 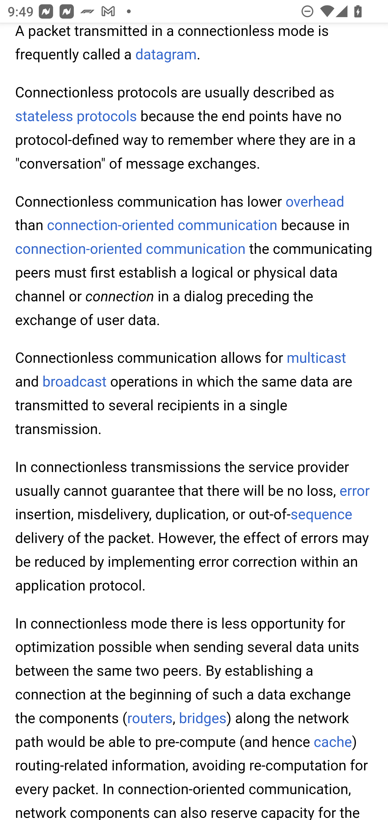 What do you see at coordinates (74, 382) in the screenshot?
I see `broadcast` at bounding box center [74, 382].